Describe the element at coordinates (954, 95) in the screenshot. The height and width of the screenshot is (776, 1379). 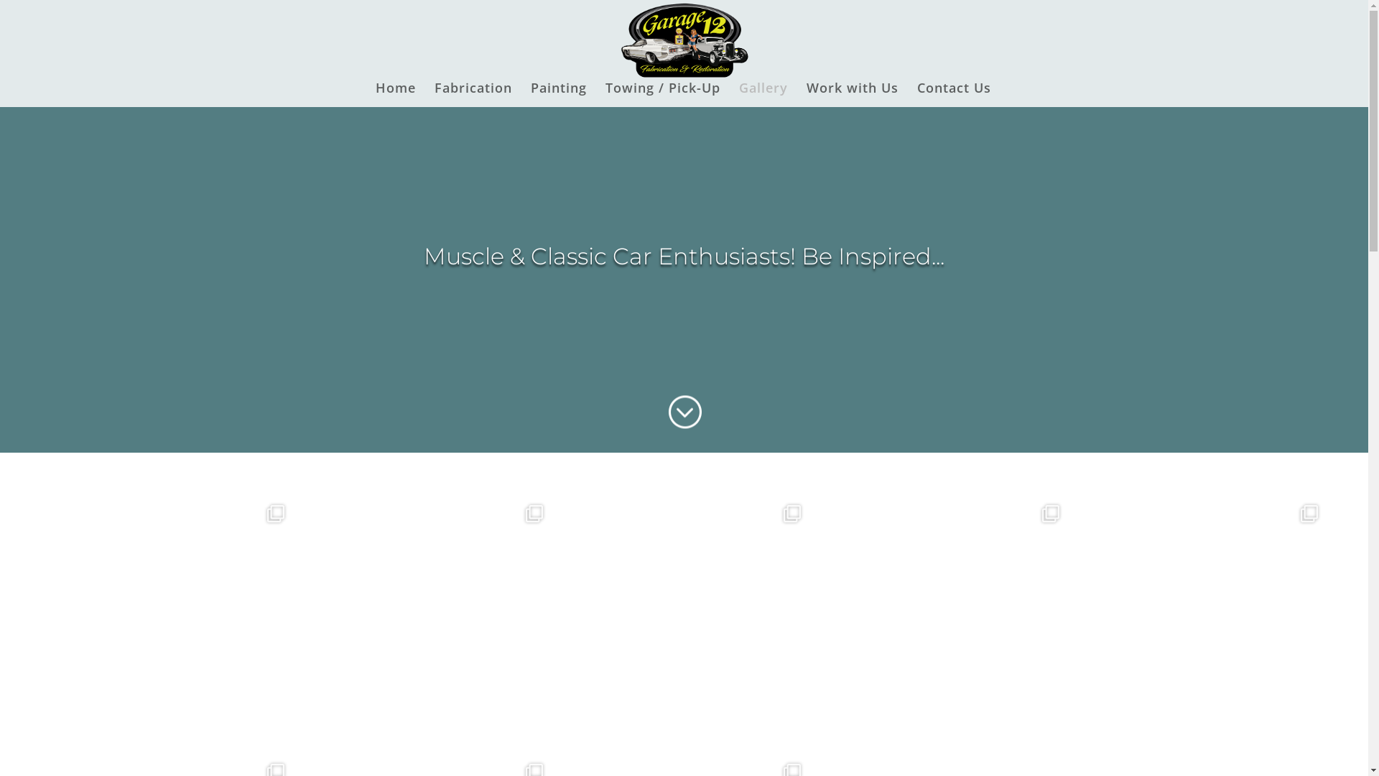
I see `Contact Us` at that location.